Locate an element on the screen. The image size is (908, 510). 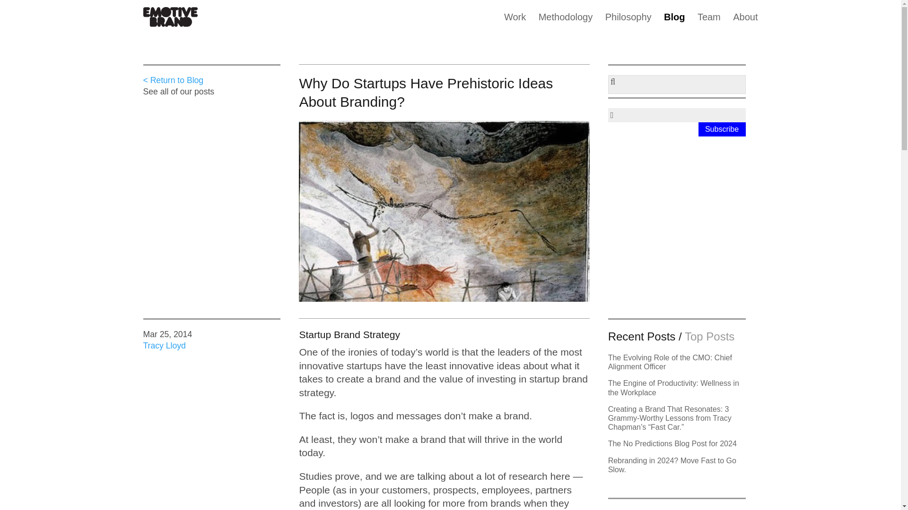
Philosophy is located at coordinates (629, 22).